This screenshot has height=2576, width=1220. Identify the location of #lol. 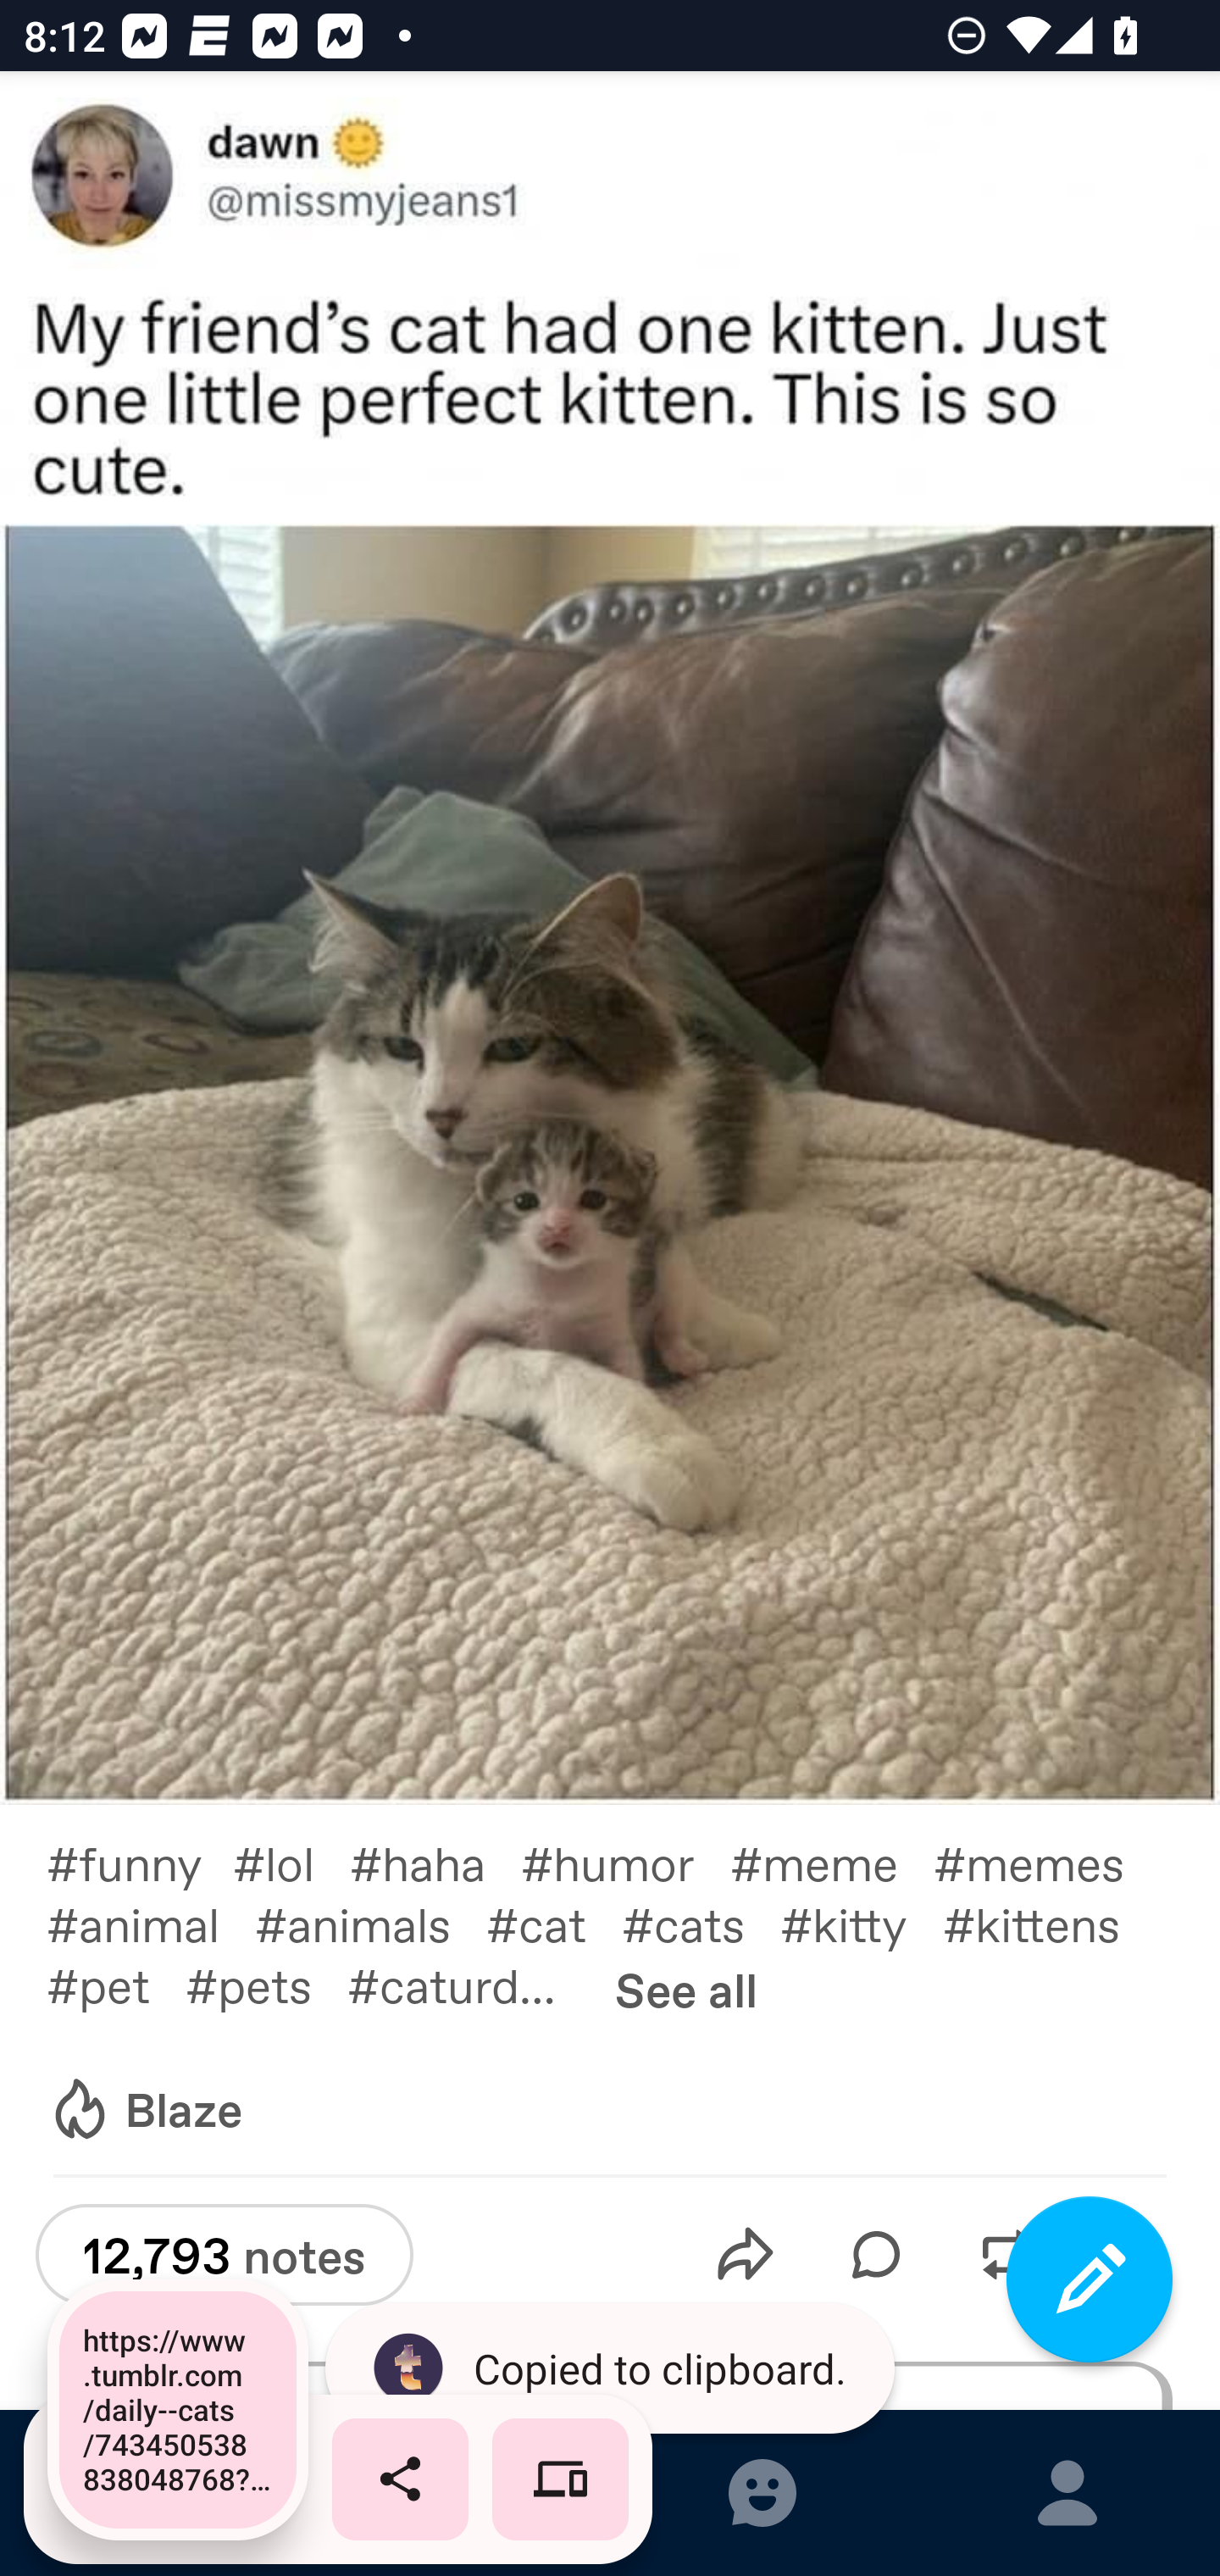
(291, 1863).